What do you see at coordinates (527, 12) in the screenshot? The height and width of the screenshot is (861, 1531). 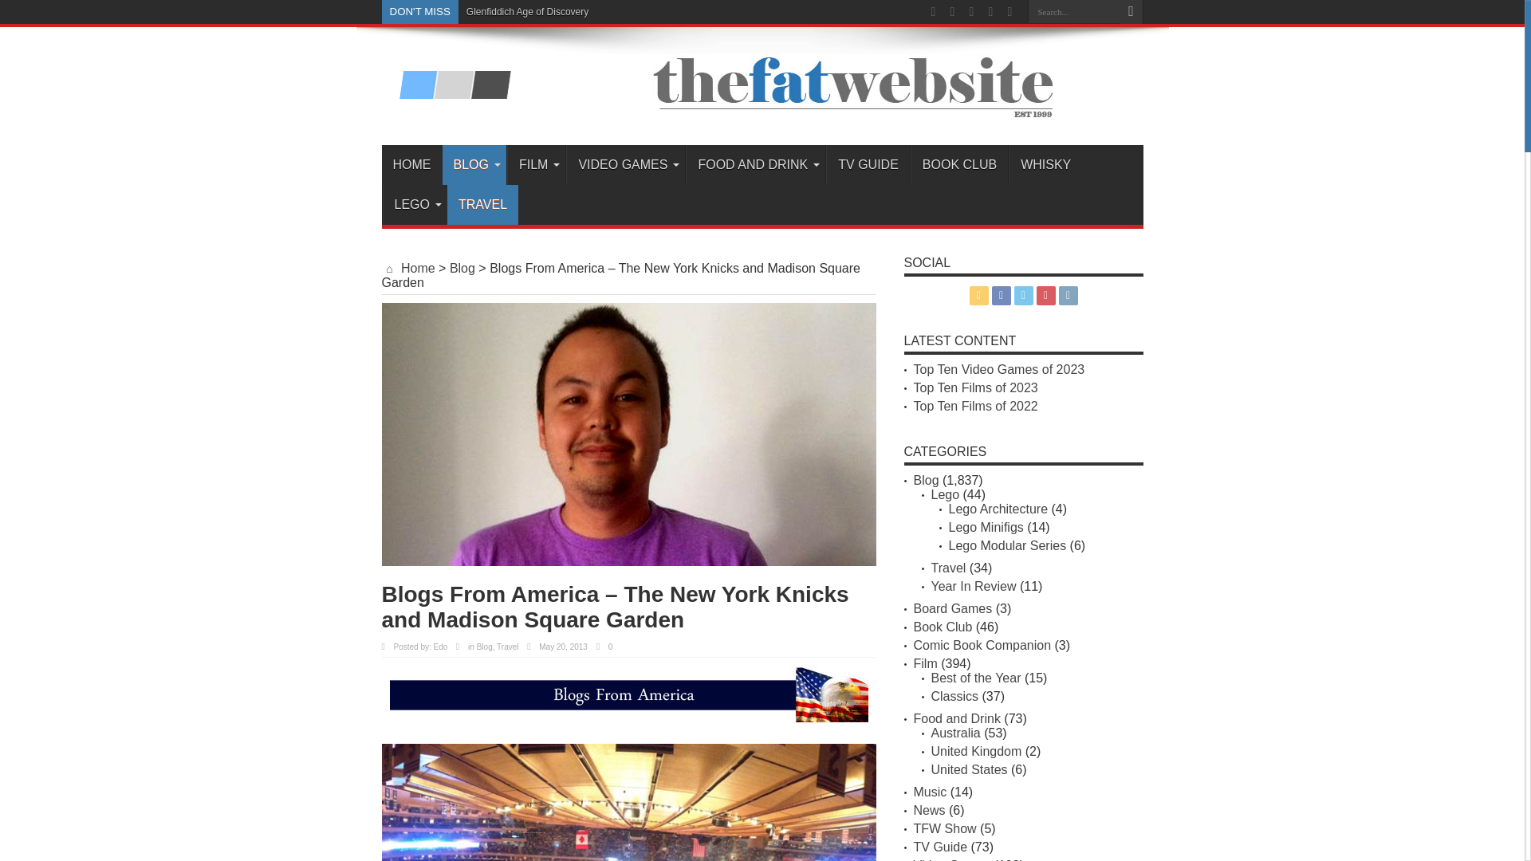 I see `Glenfiddich Age of Discovery` at bounding box center [527, 12].